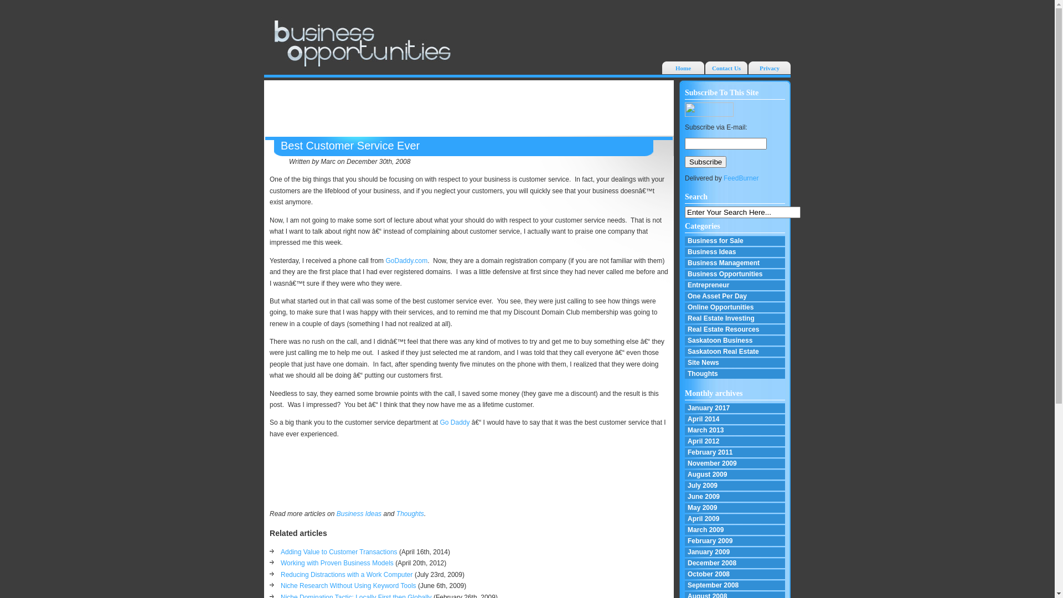 Image resolution: width=1063 pixels, height=598 pixels. Describe the element at coordinates (735, 497) in the screenshot. I see `June 2009` at that location.